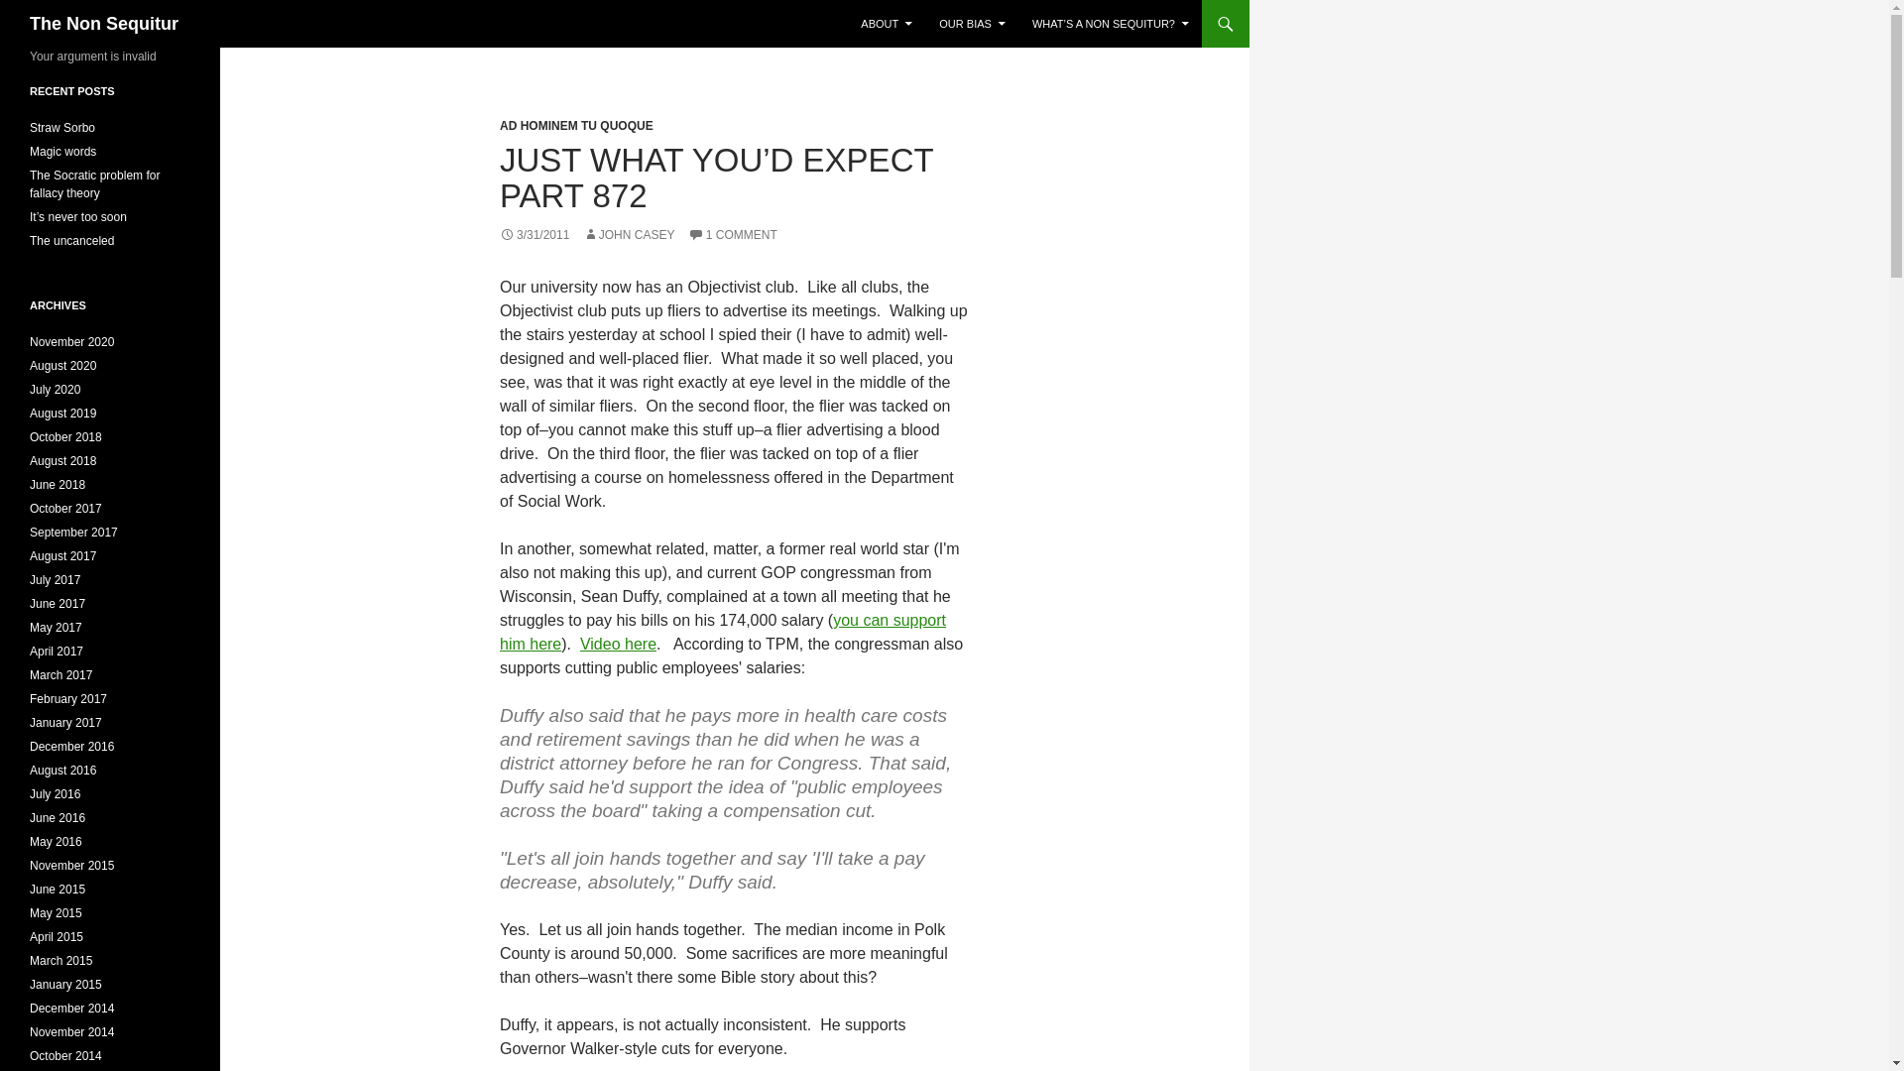 The width and height of the screenshot is (1904, 1071). What do you see at coordinates (722, 631) in the screenshot?
I see `you can support him here` at bounding box center [722, 631].